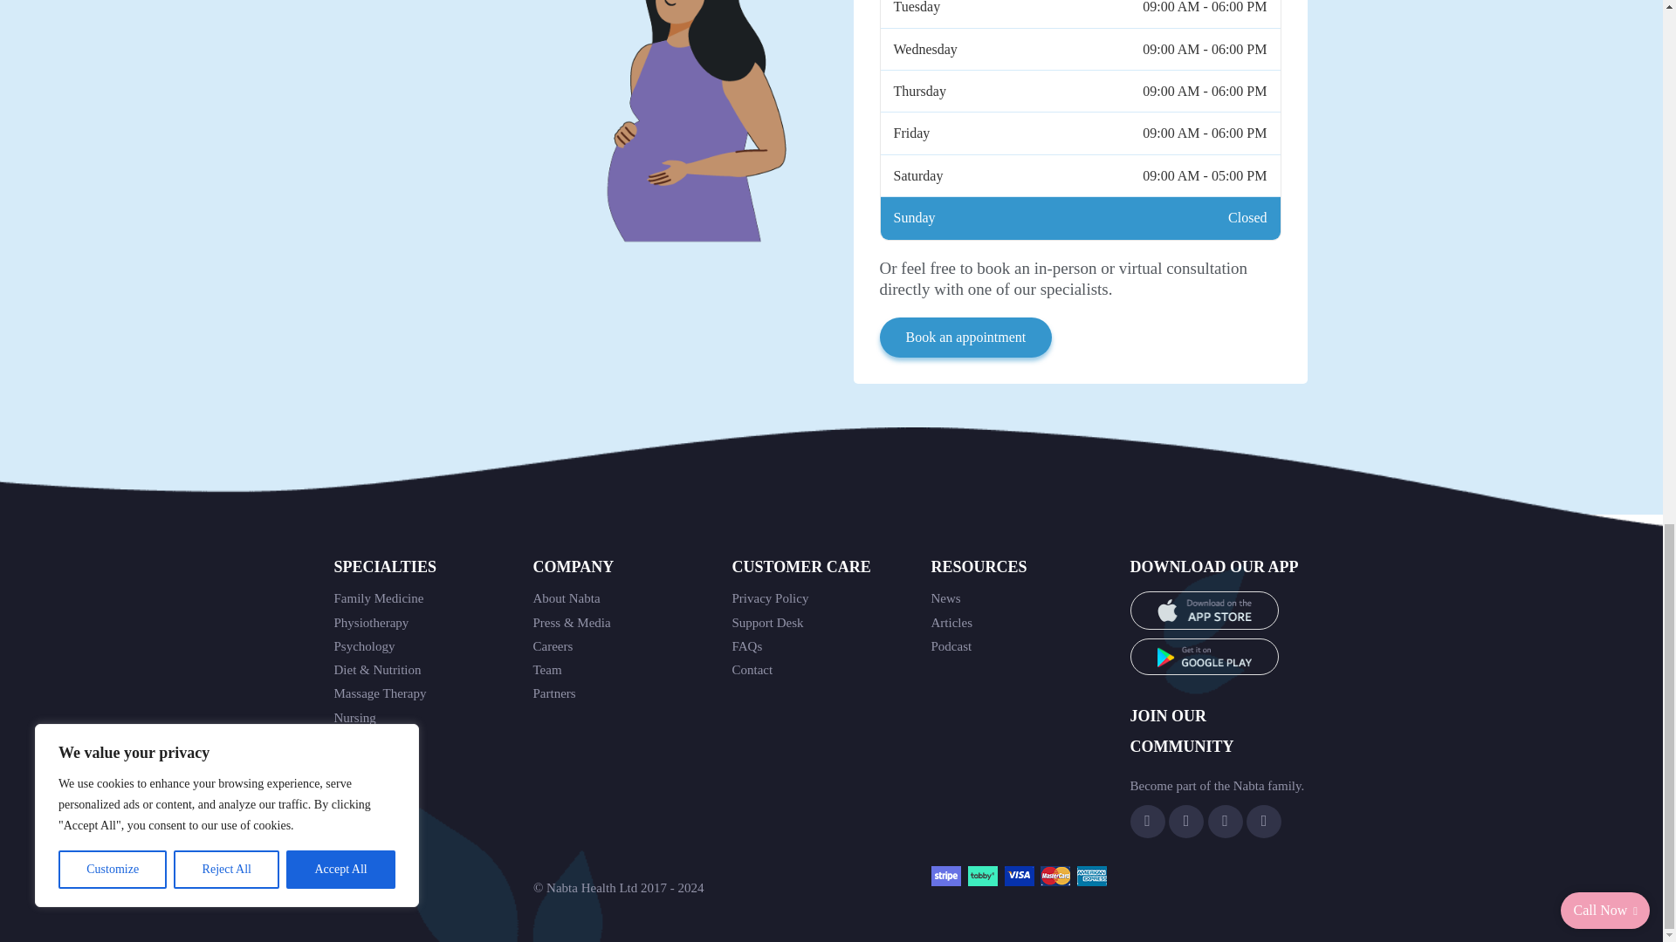  Describe the element at coordinates (1185, 822) in the screenshot. I see `Follow Us` at that location.